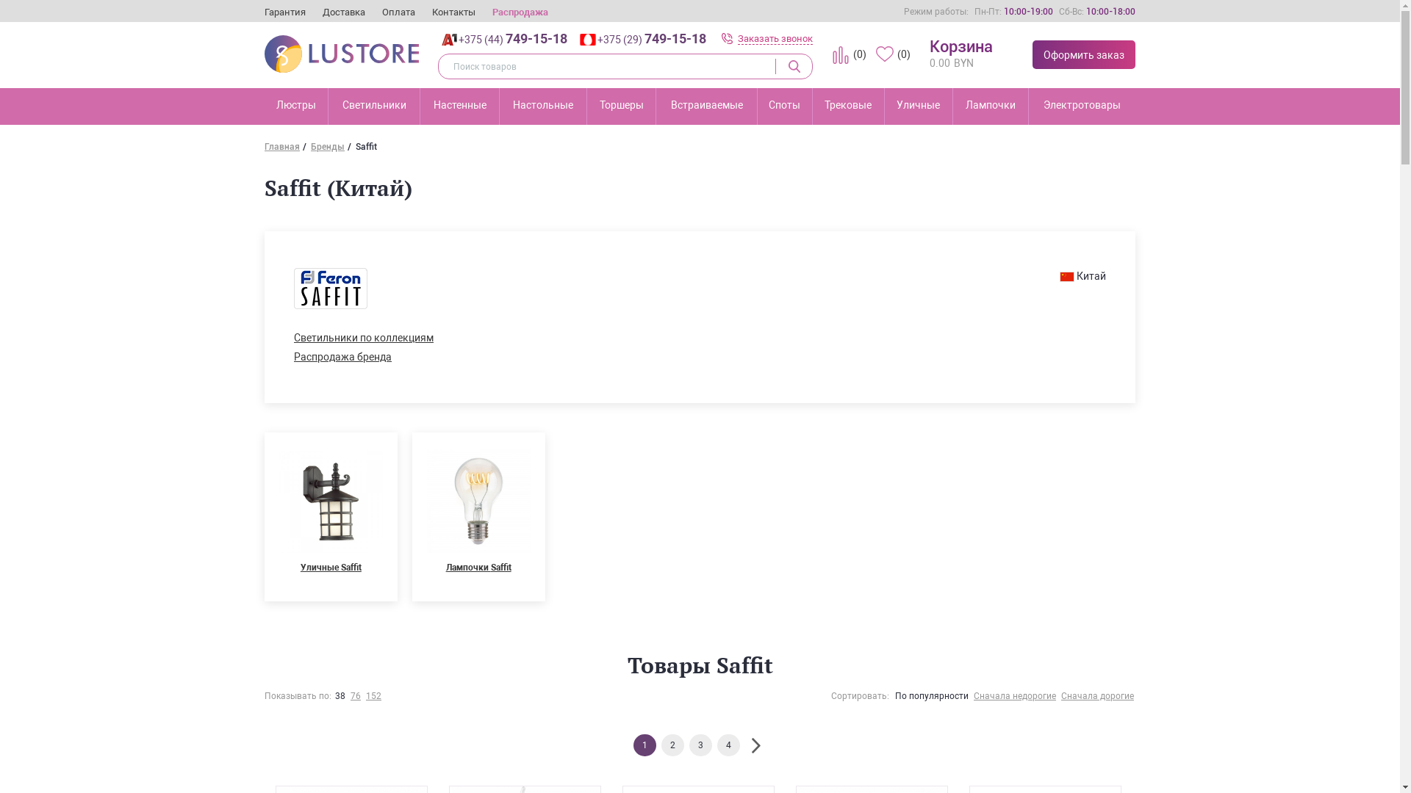 The image size is (1411, 793). What do you see at coordinates (373, 696) in the screenshot?
I see `152` at bounding box center [373, 696].